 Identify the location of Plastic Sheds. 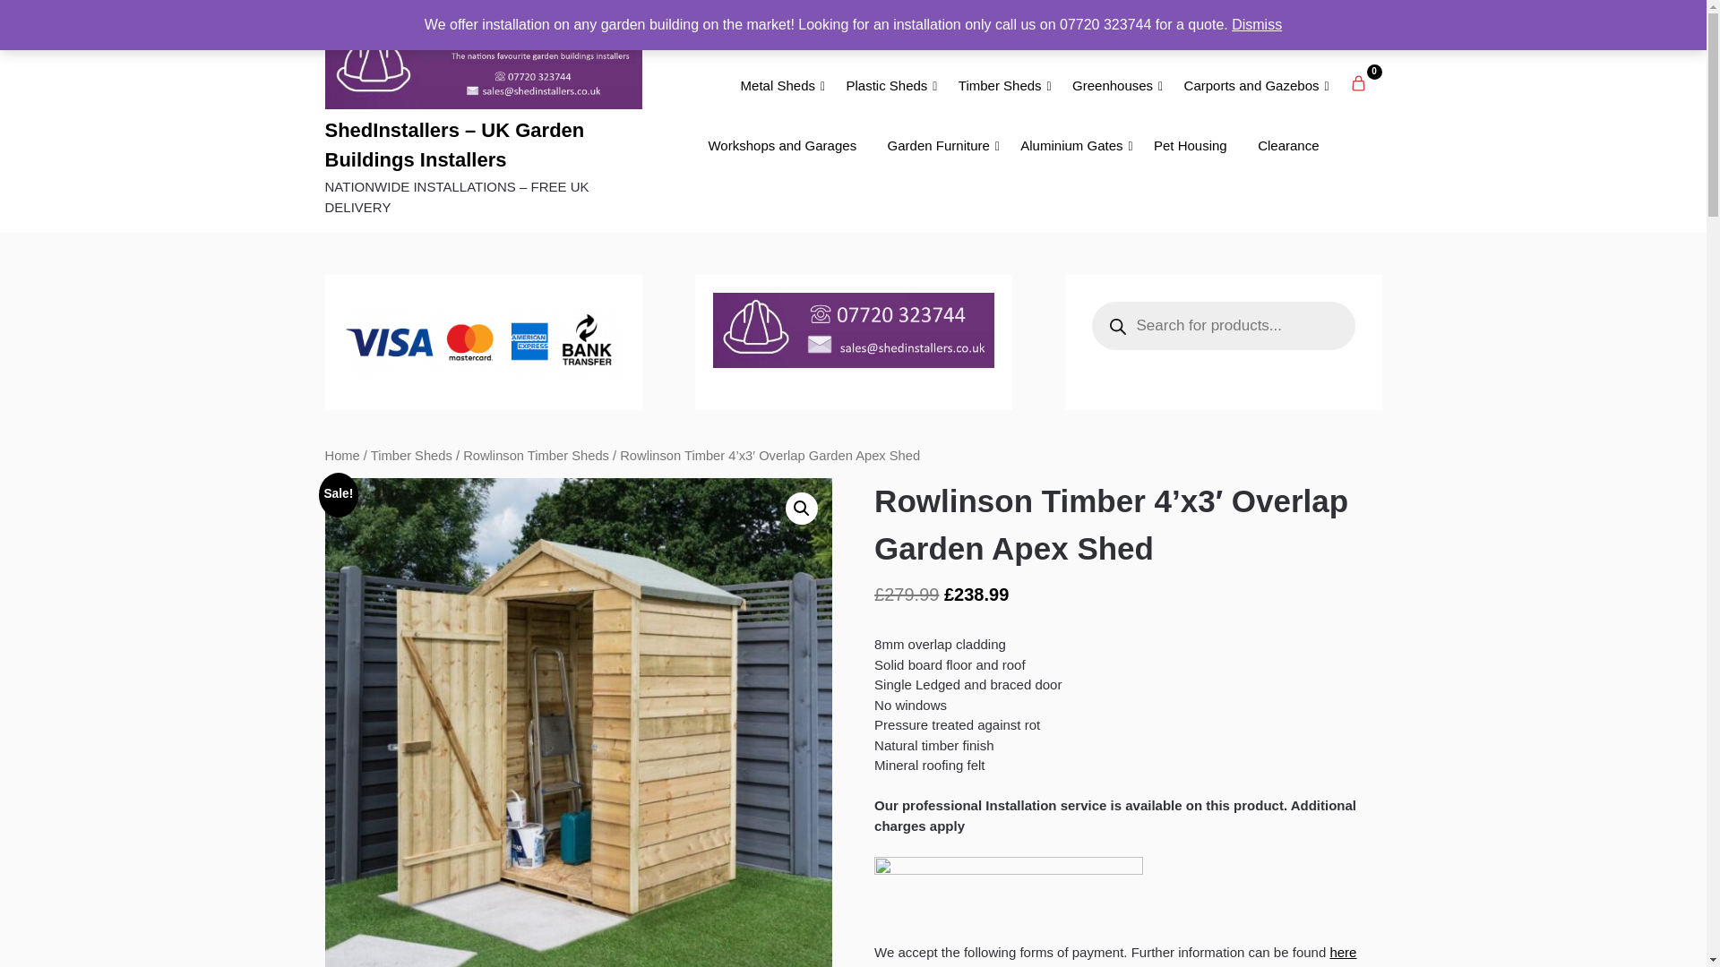
(887, 86).